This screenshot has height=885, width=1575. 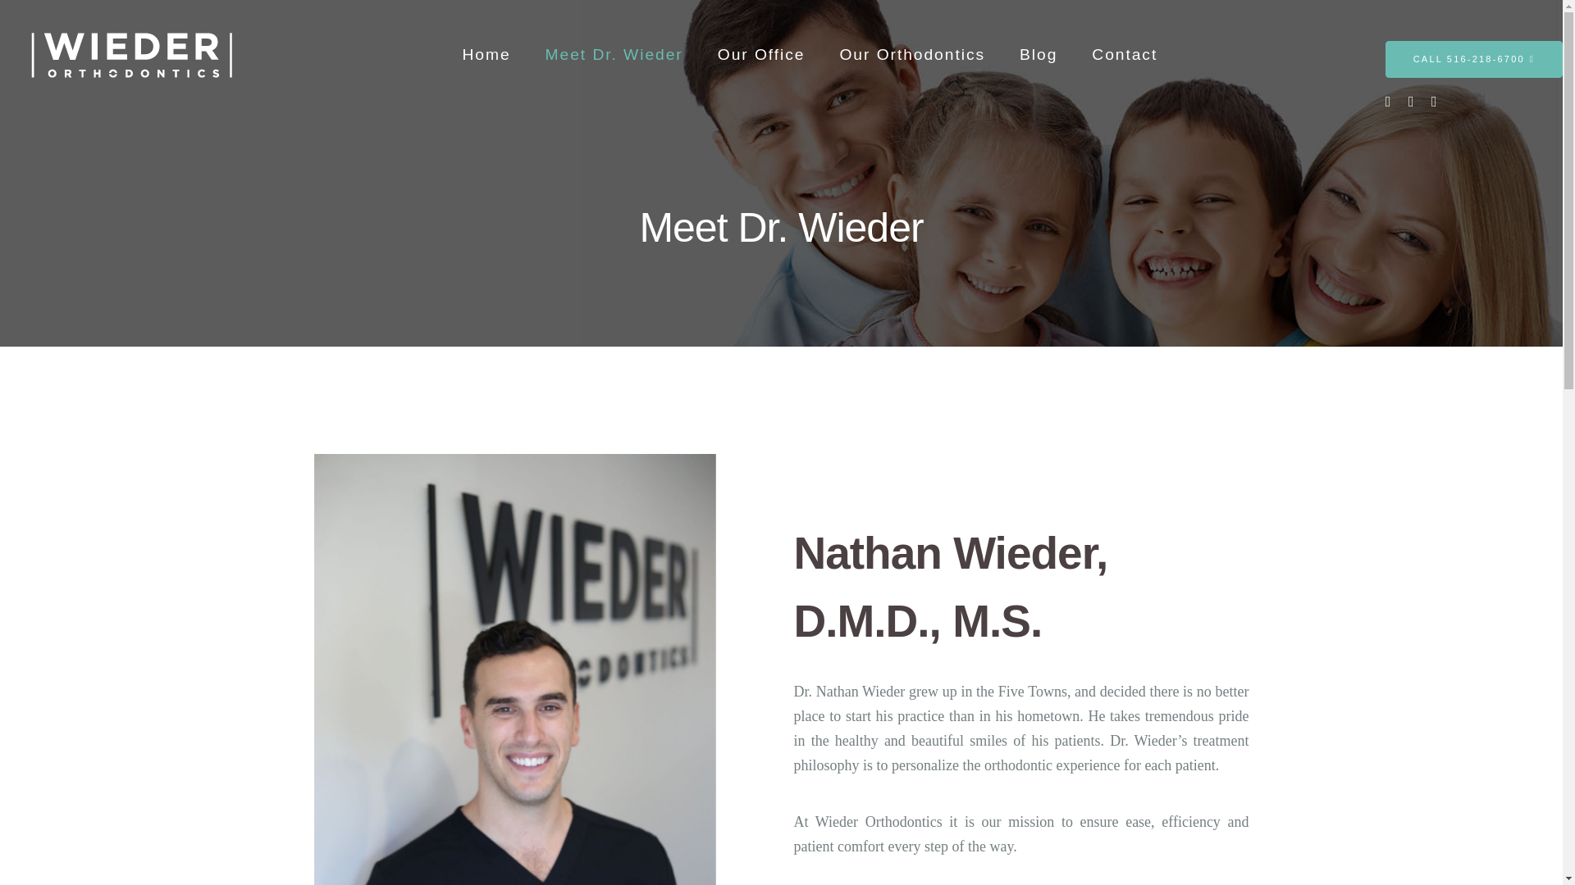 I want to click on Home, so click(x=486, y=54).